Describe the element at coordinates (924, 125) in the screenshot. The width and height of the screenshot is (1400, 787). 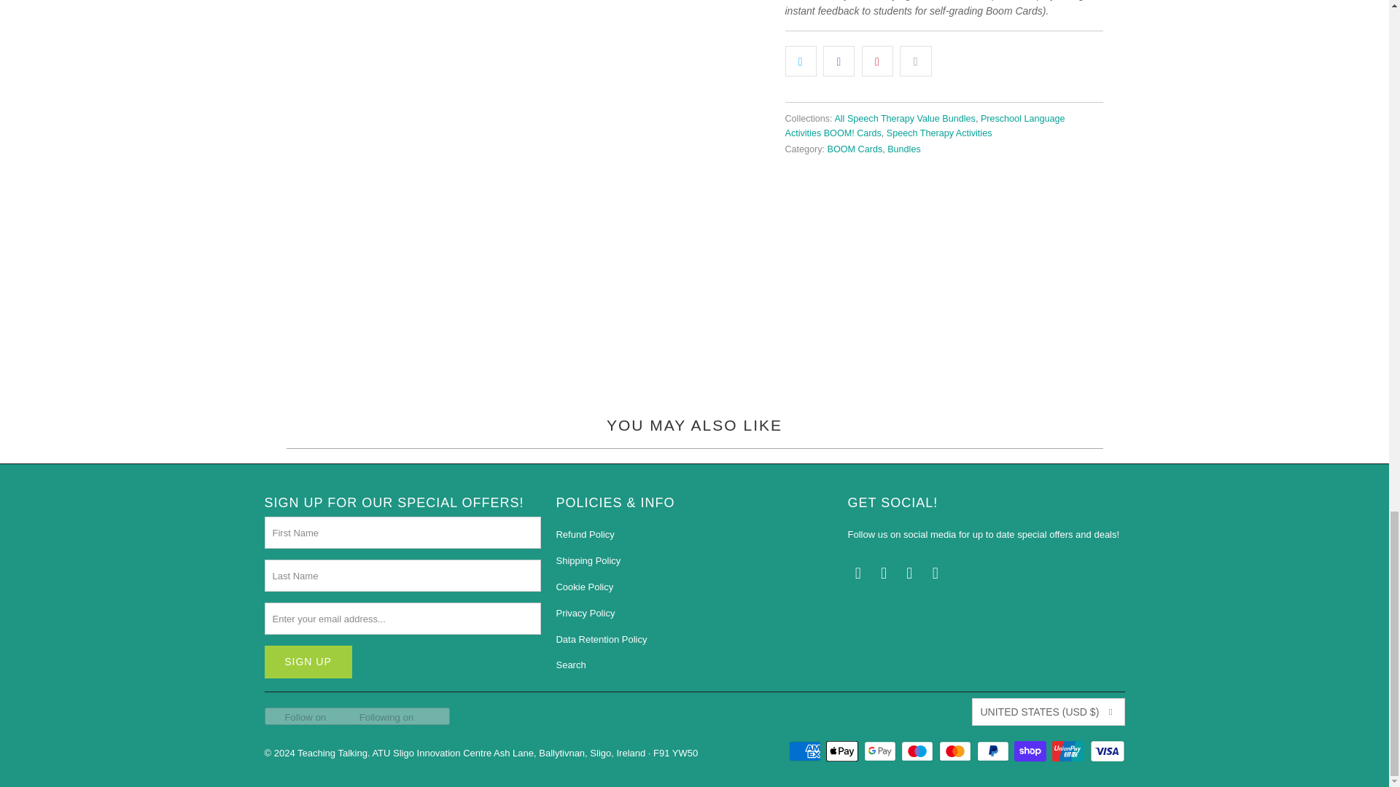
I see `Preschool Language Activities BOOM! Cards` at that location.